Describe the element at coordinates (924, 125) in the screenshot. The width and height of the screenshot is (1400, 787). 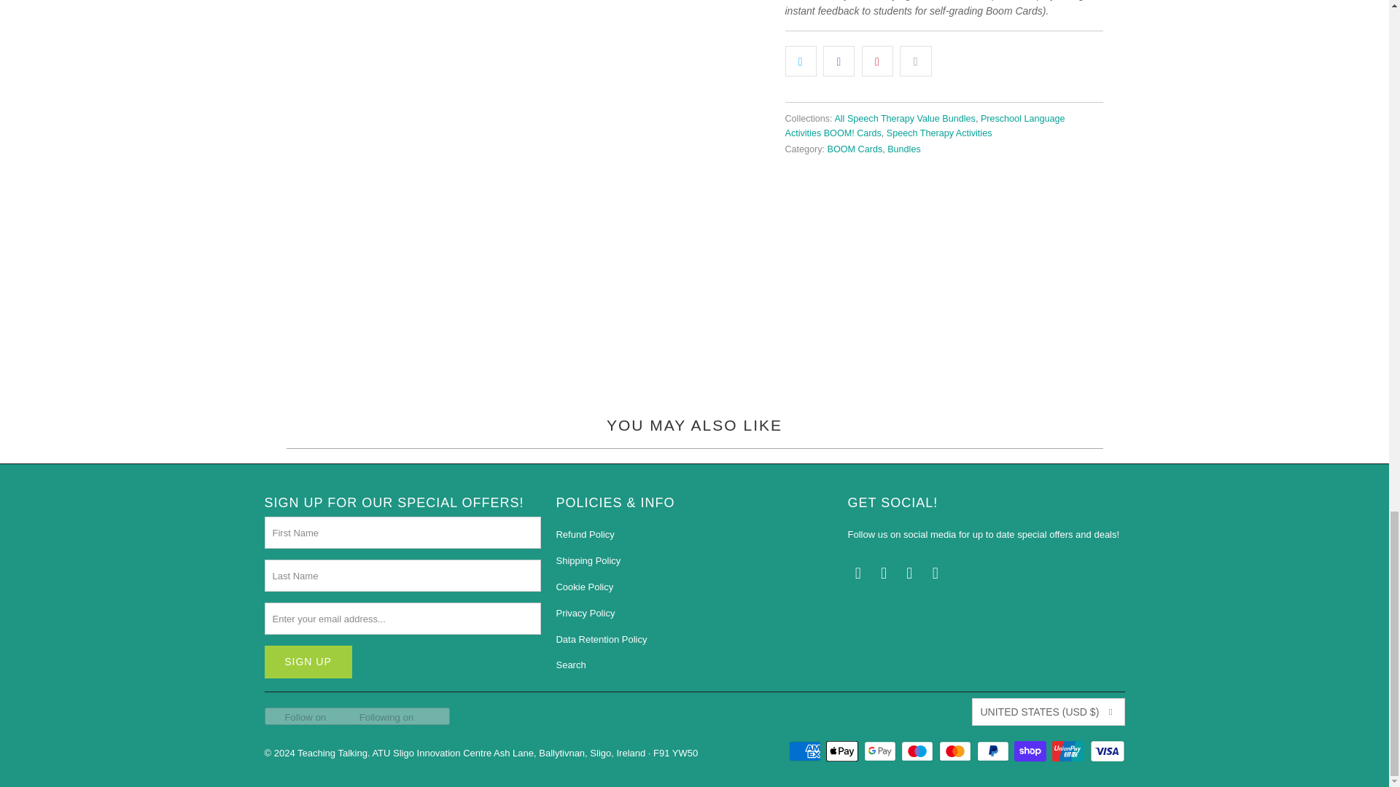
I see `Preschool Language Activities BOOM! Cards` at that location.